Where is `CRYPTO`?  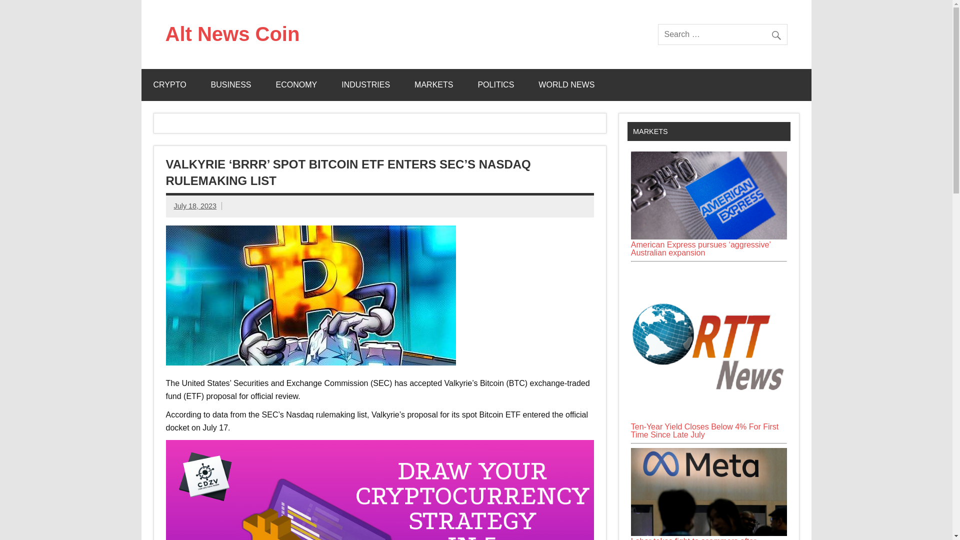 CRYPTO is located at coordinates (169, 85).